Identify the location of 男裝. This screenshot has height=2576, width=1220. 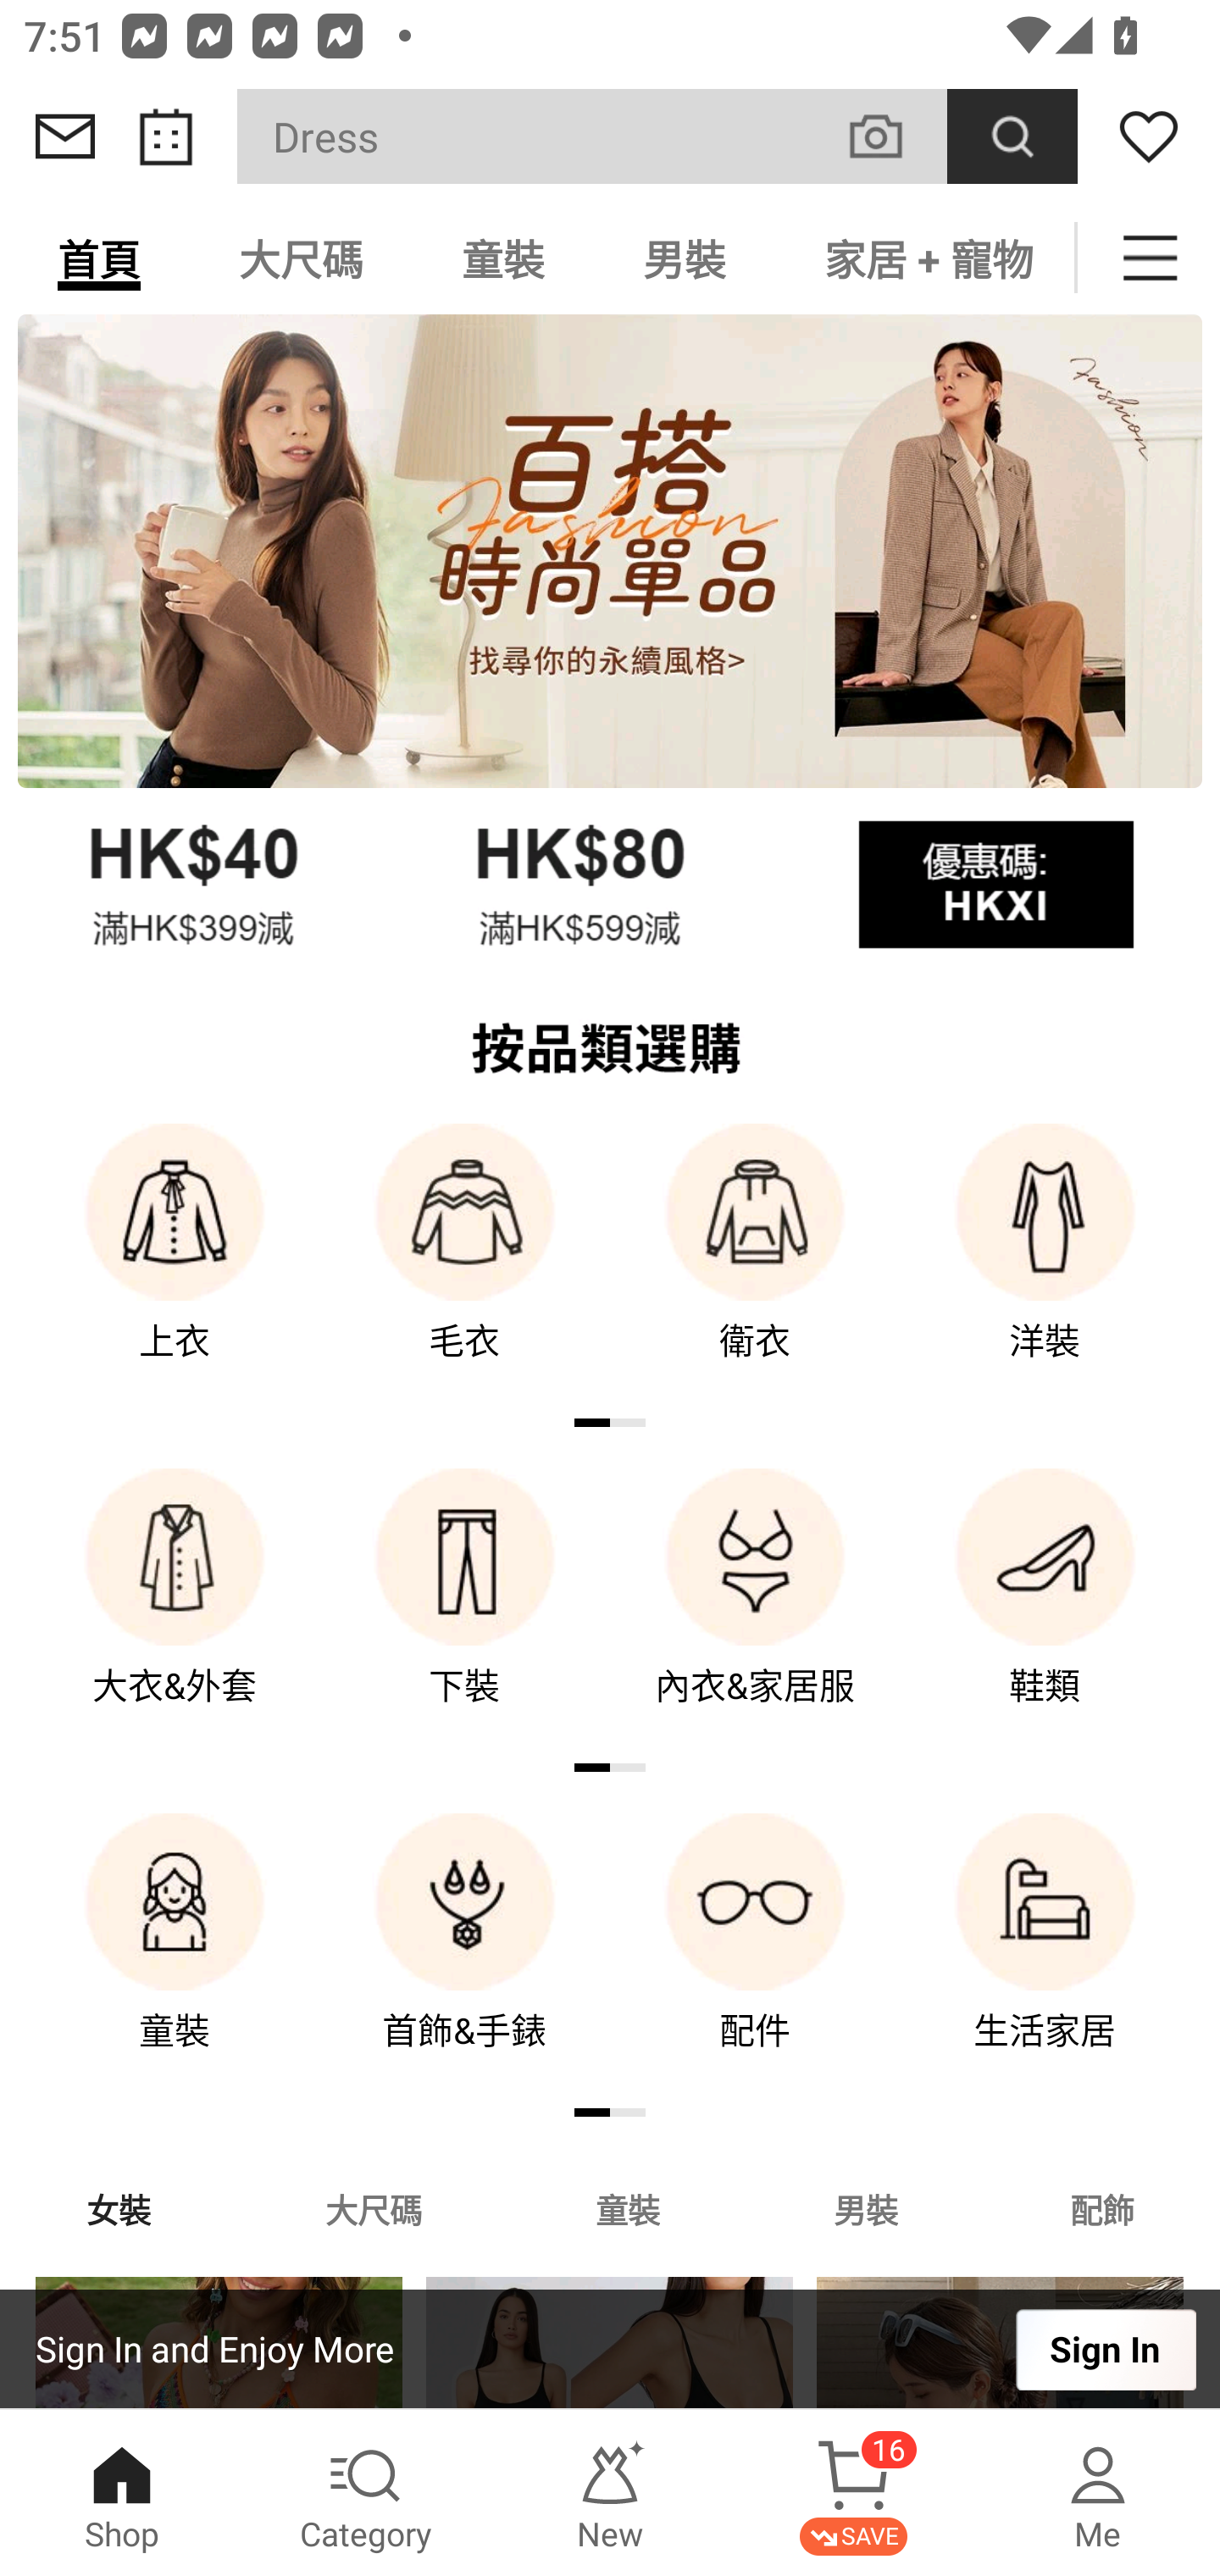
(866, 2208).